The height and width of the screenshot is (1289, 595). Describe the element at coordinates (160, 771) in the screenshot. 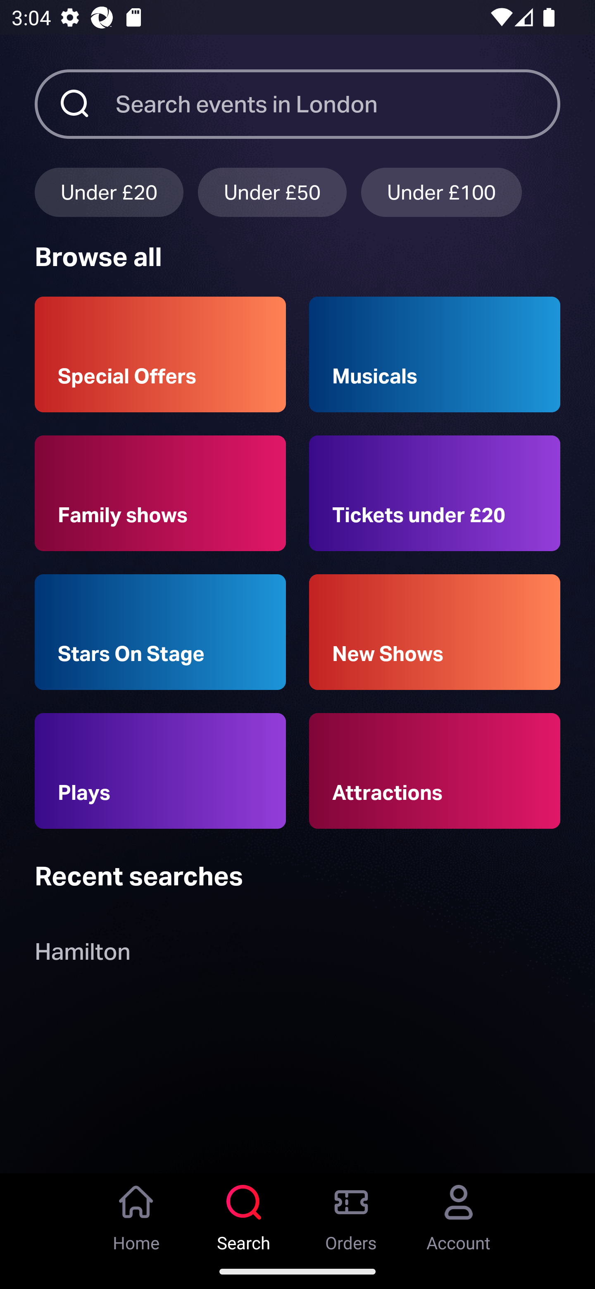

I see `Plays` at that location.